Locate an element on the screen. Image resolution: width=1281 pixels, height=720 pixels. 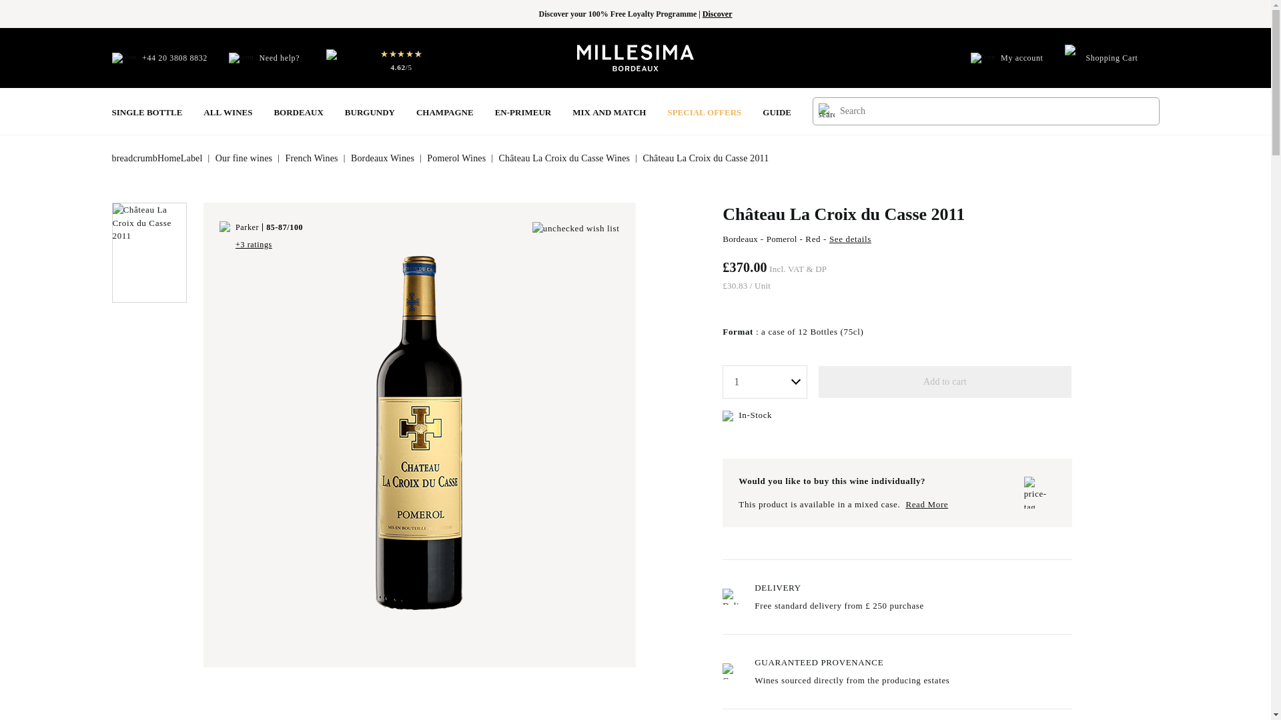
Single bottle is located at coordinates (147, 111).